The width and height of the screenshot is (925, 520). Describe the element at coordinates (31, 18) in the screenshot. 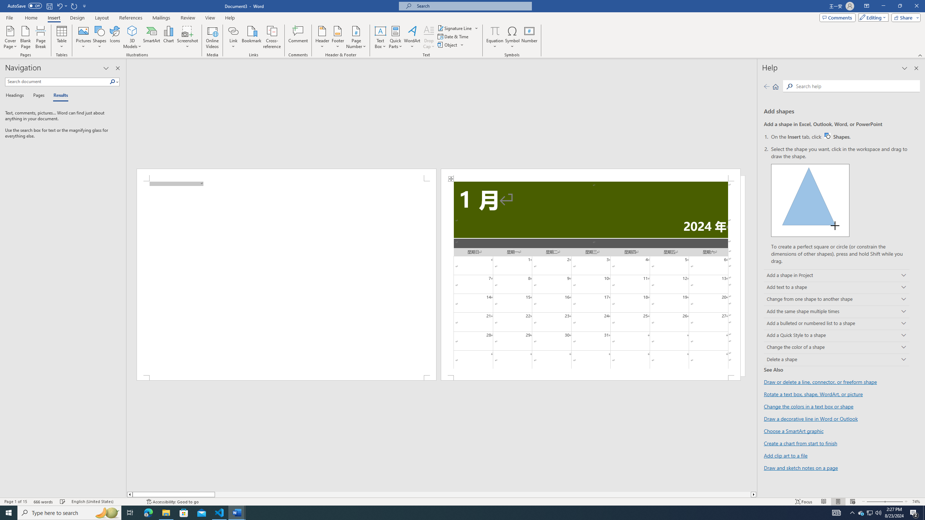

I see `Home` at that location.